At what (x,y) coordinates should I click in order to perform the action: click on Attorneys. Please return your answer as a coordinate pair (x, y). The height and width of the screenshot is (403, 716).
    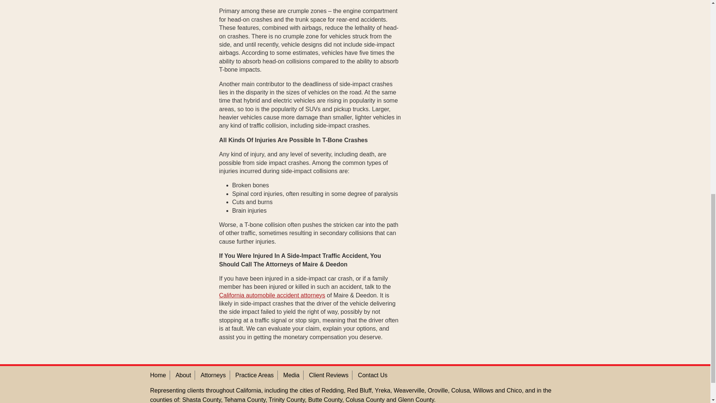
    Looking at the image, I should click on (213, 375).